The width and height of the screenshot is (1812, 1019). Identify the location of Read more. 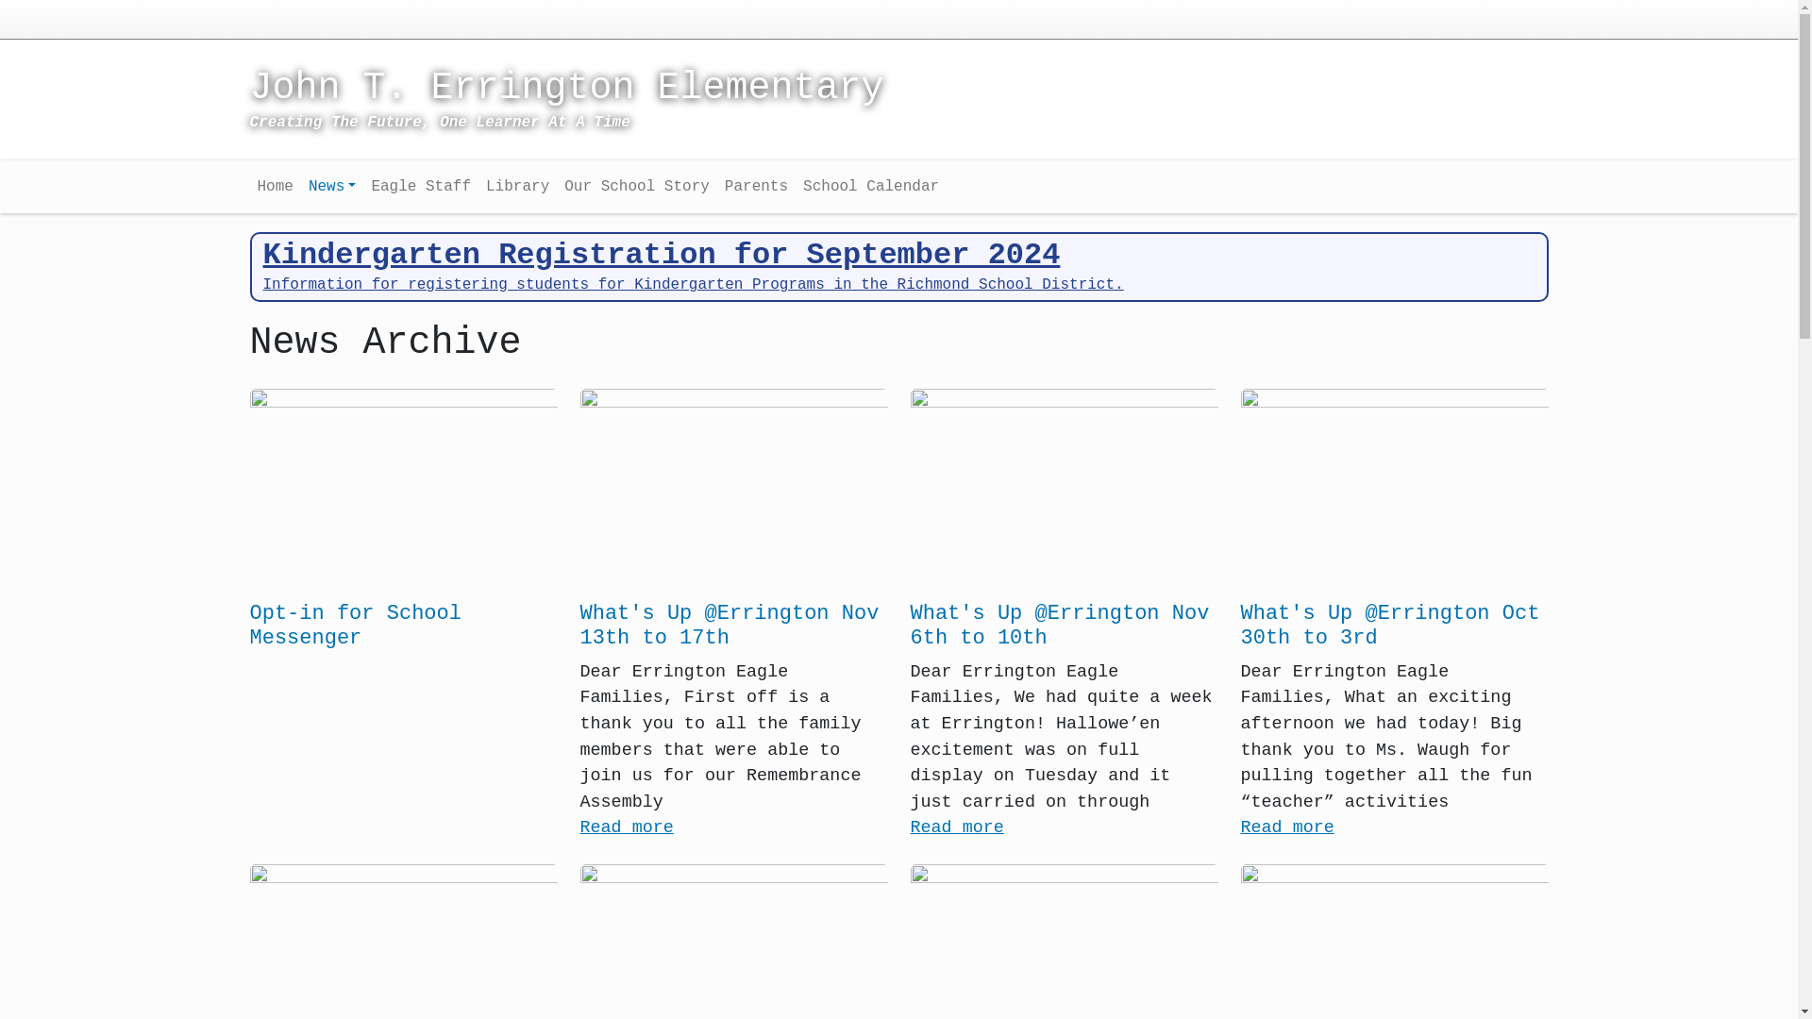
(1287, 828).